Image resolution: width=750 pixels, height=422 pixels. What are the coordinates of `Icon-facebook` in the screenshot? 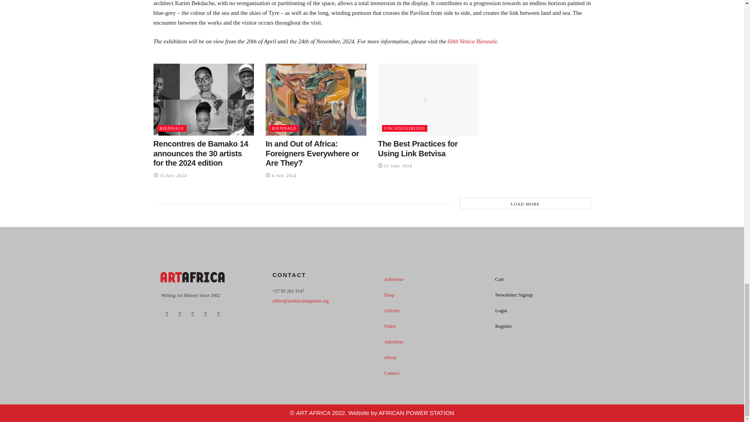 It's located at (166, 314).